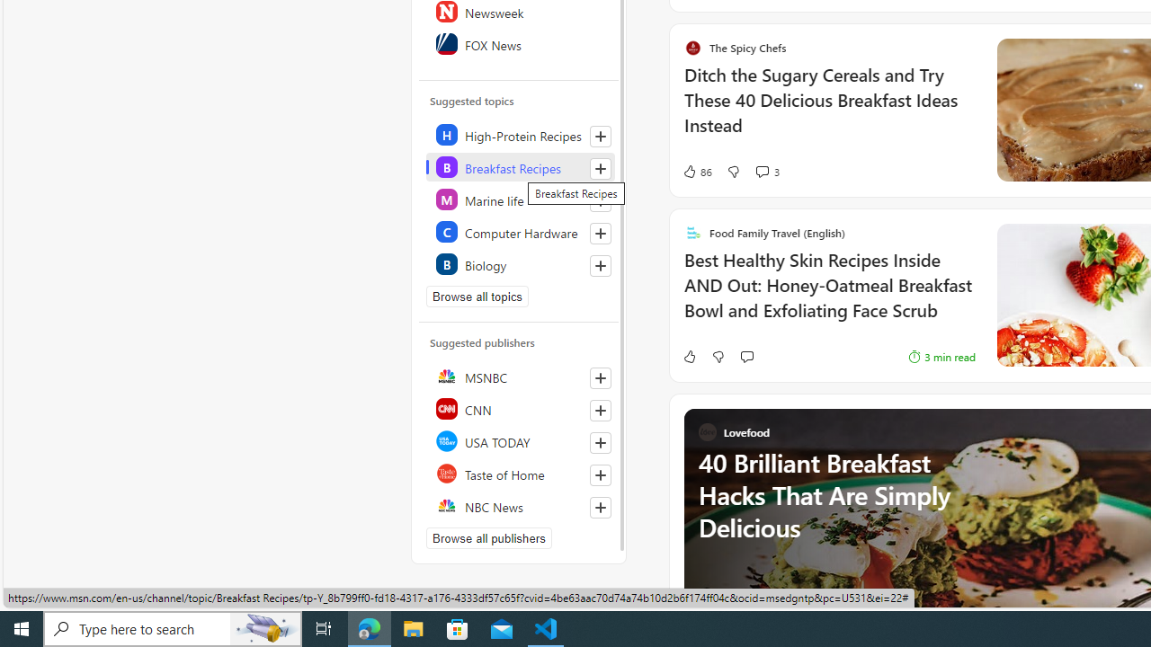 This screenshot has width=1151, height=647. I want to click on NBC News, so click(520, 505).